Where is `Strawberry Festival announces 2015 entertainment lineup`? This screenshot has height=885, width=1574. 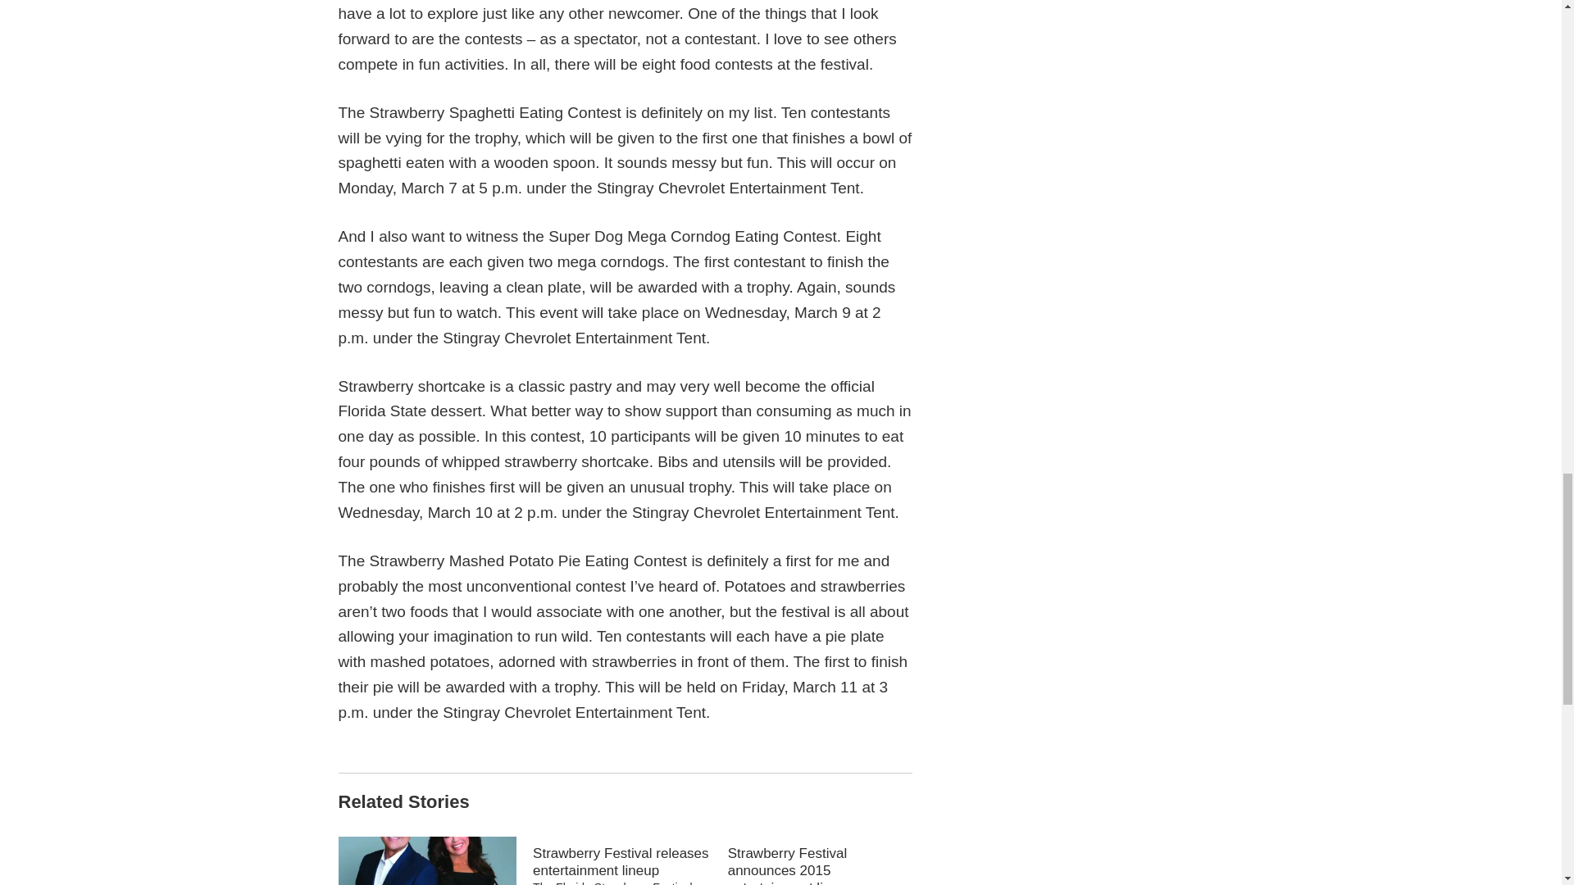
Strawberry Festival announces 2015 entertainment lineup is located at coordinates (817, 865).